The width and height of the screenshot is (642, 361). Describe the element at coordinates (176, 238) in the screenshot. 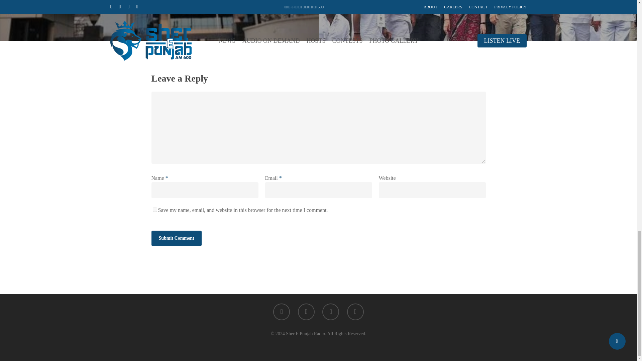

I see `Submit Comment` at that location.